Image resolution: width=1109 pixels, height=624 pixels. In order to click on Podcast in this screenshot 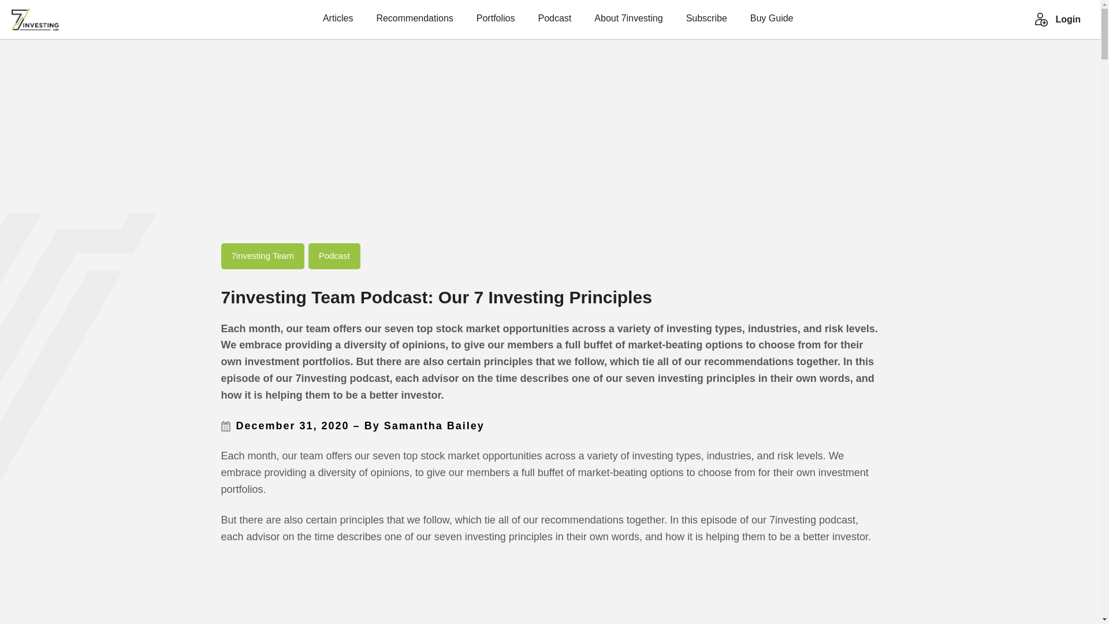, I will do `click(554, 23)`.